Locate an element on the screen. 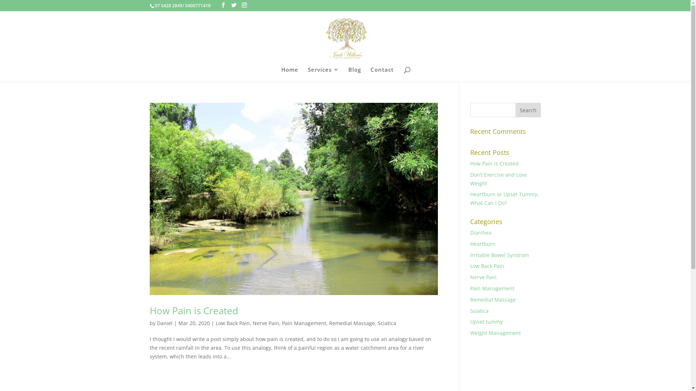 The image size is (696, 391). Pain Management is located at coordinates (304, 323).